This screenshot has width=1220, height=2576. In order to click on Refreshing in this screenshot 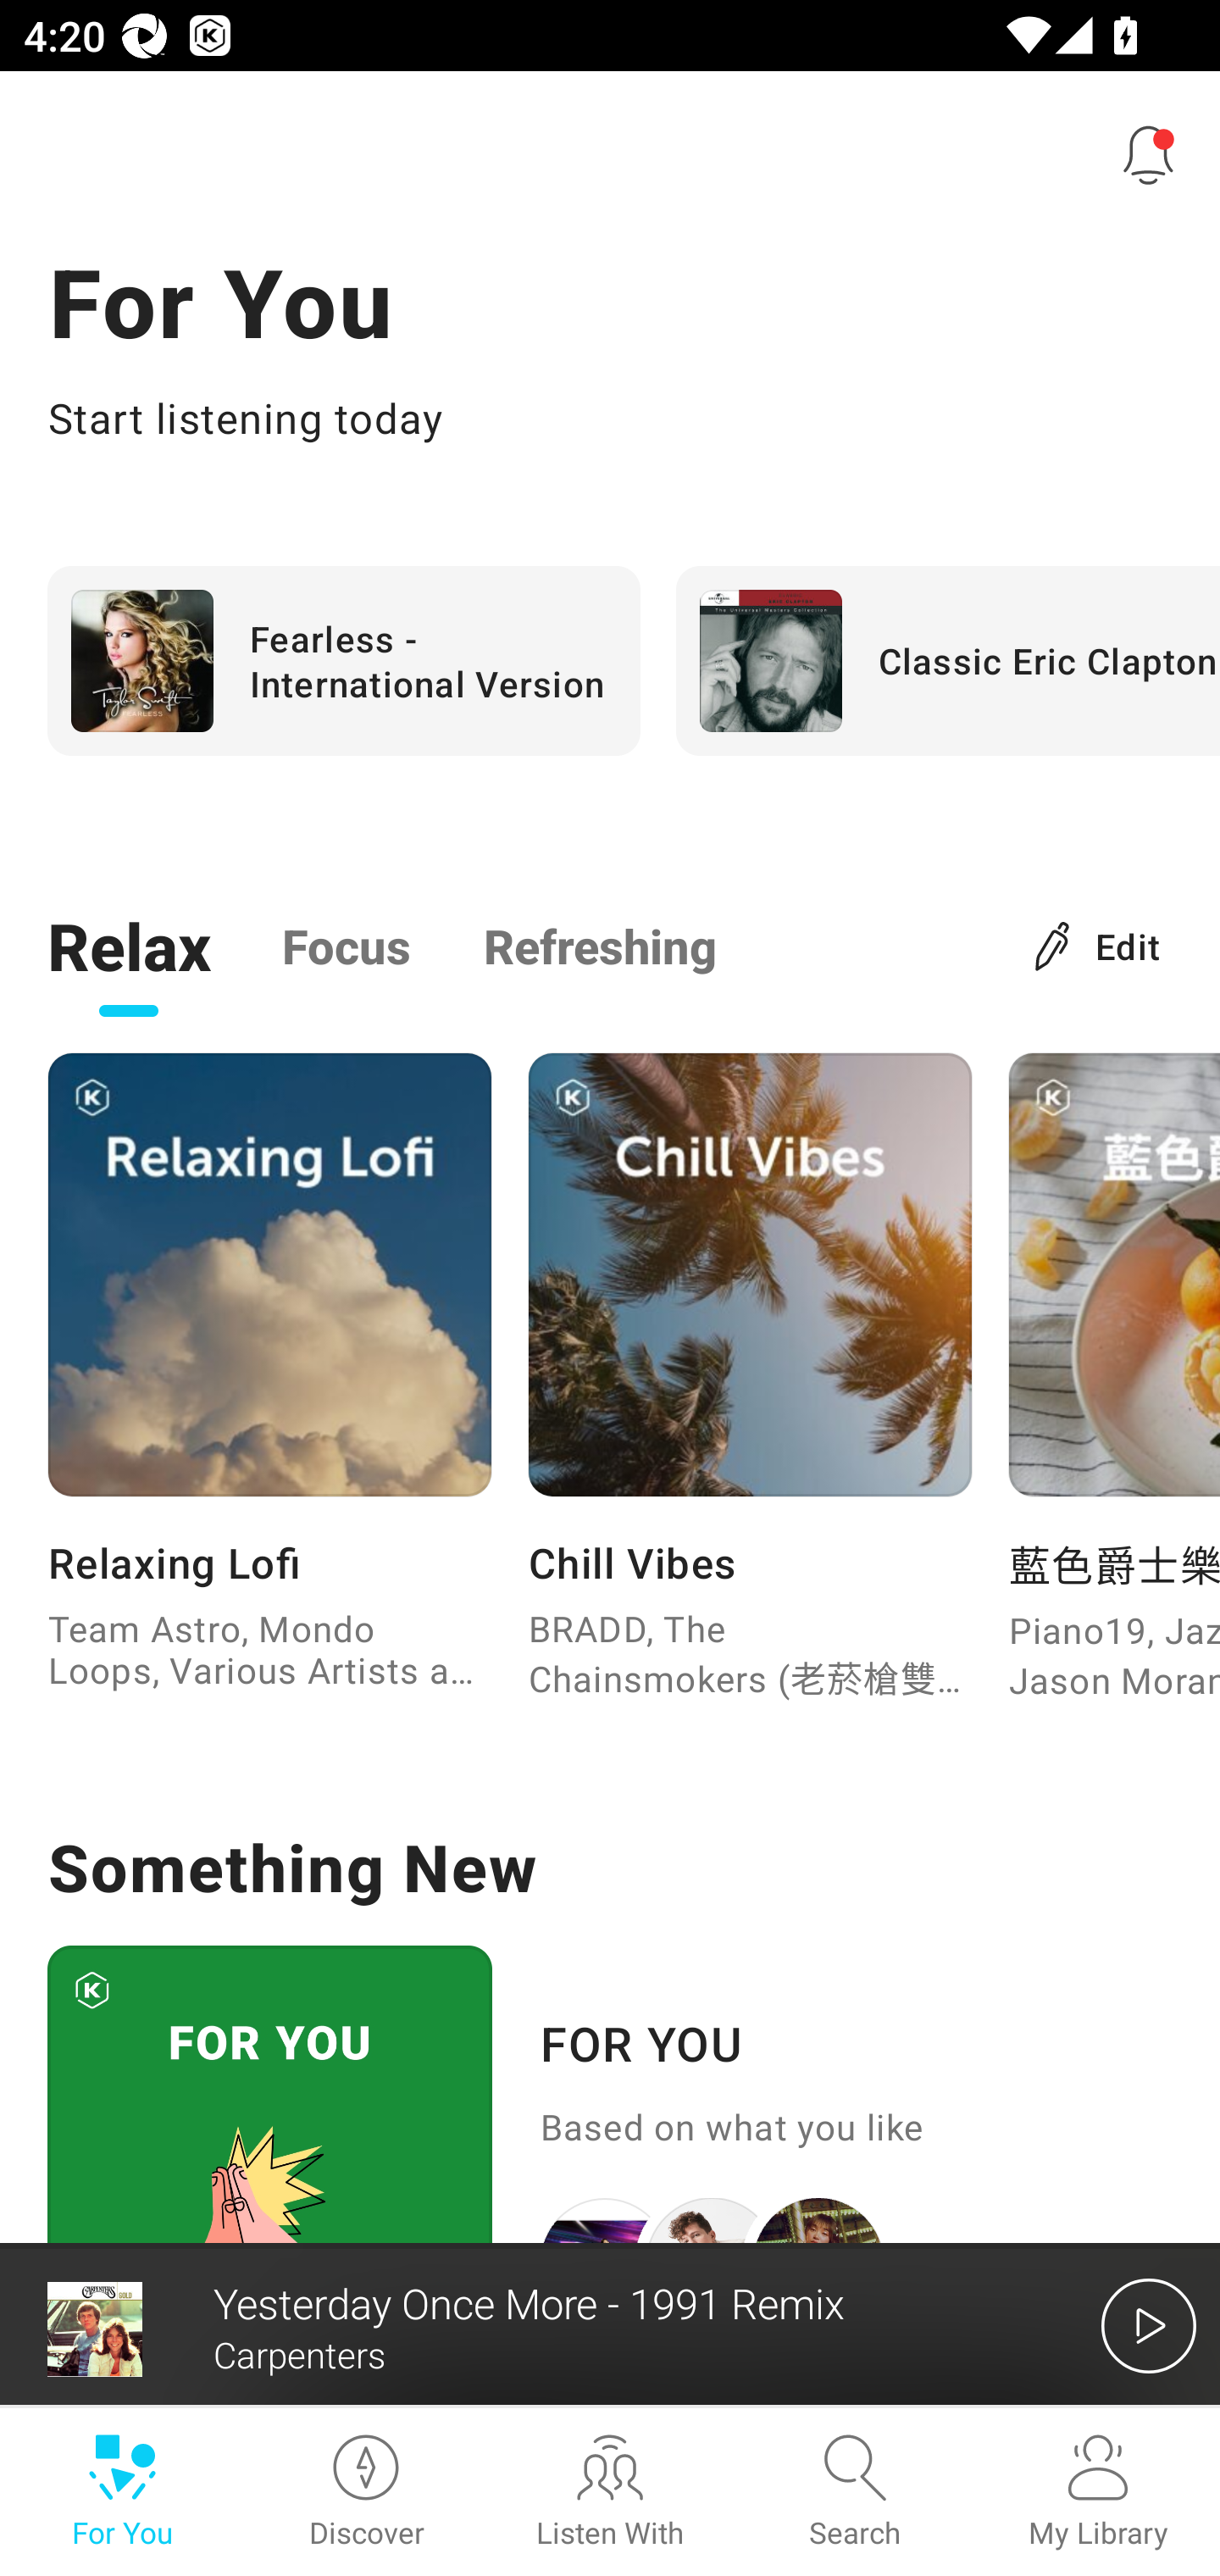, I will do `click(600, 945)`.